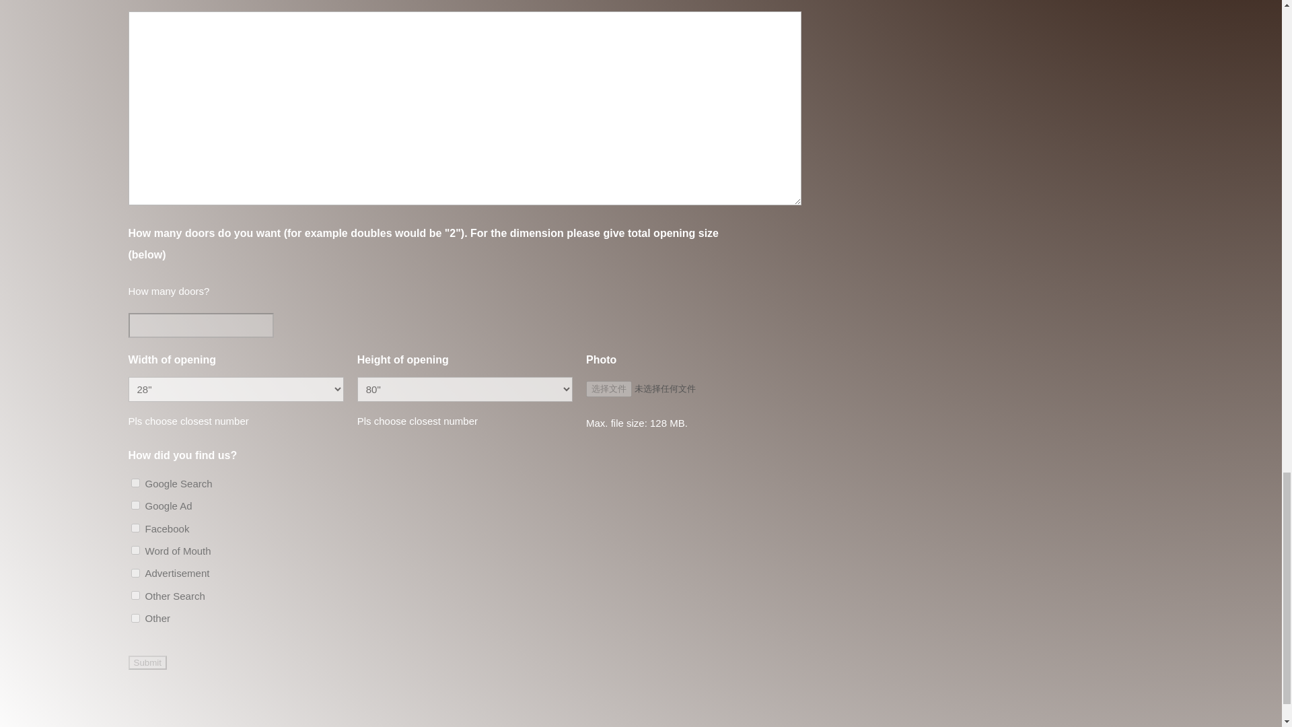 The image size is (1292, 727). What do you see at coordinates (135, 528) in the screenshot?
I see `Facebook` at bounding box center [135, 528].